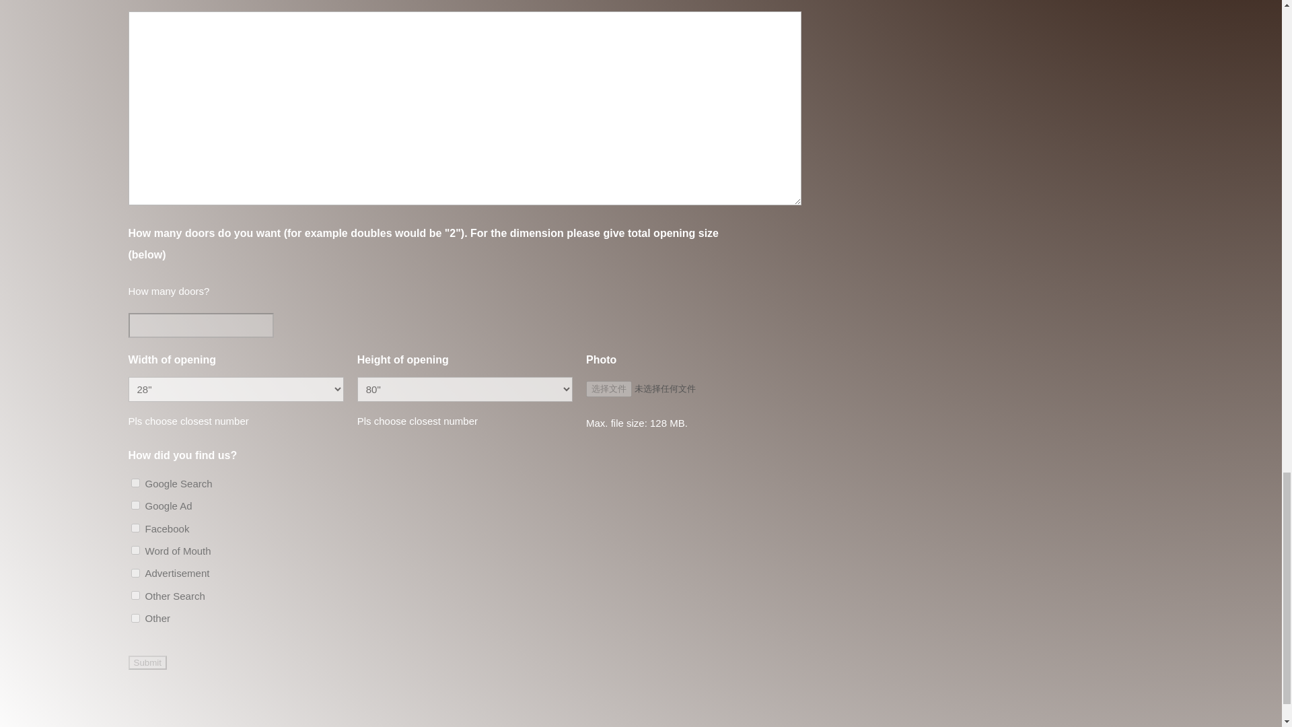 The image size is (1292, 727). What do you see at coordinates (135, 528) in the screenshot?
I see `Facebook` at bounding box center [135, 528].